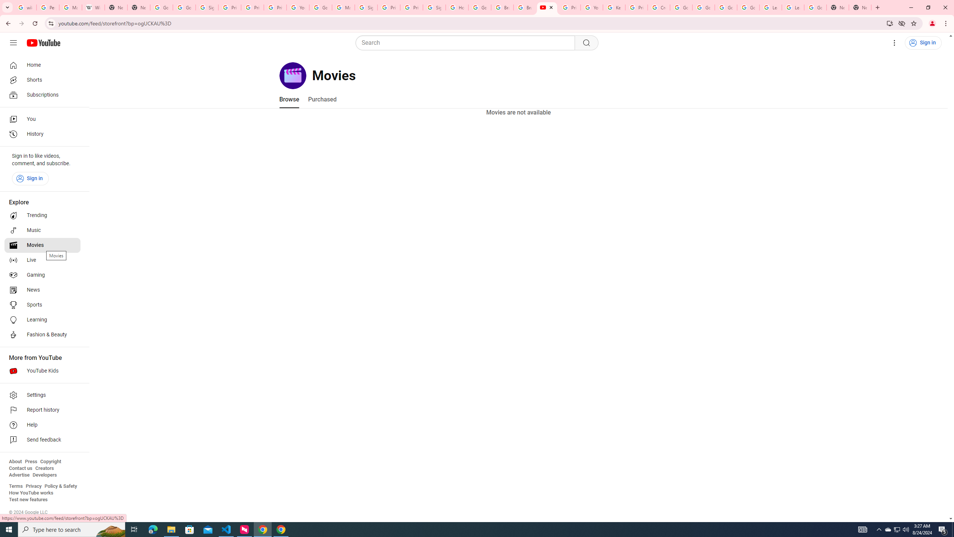  I want to click on Live, so click(42, 260).